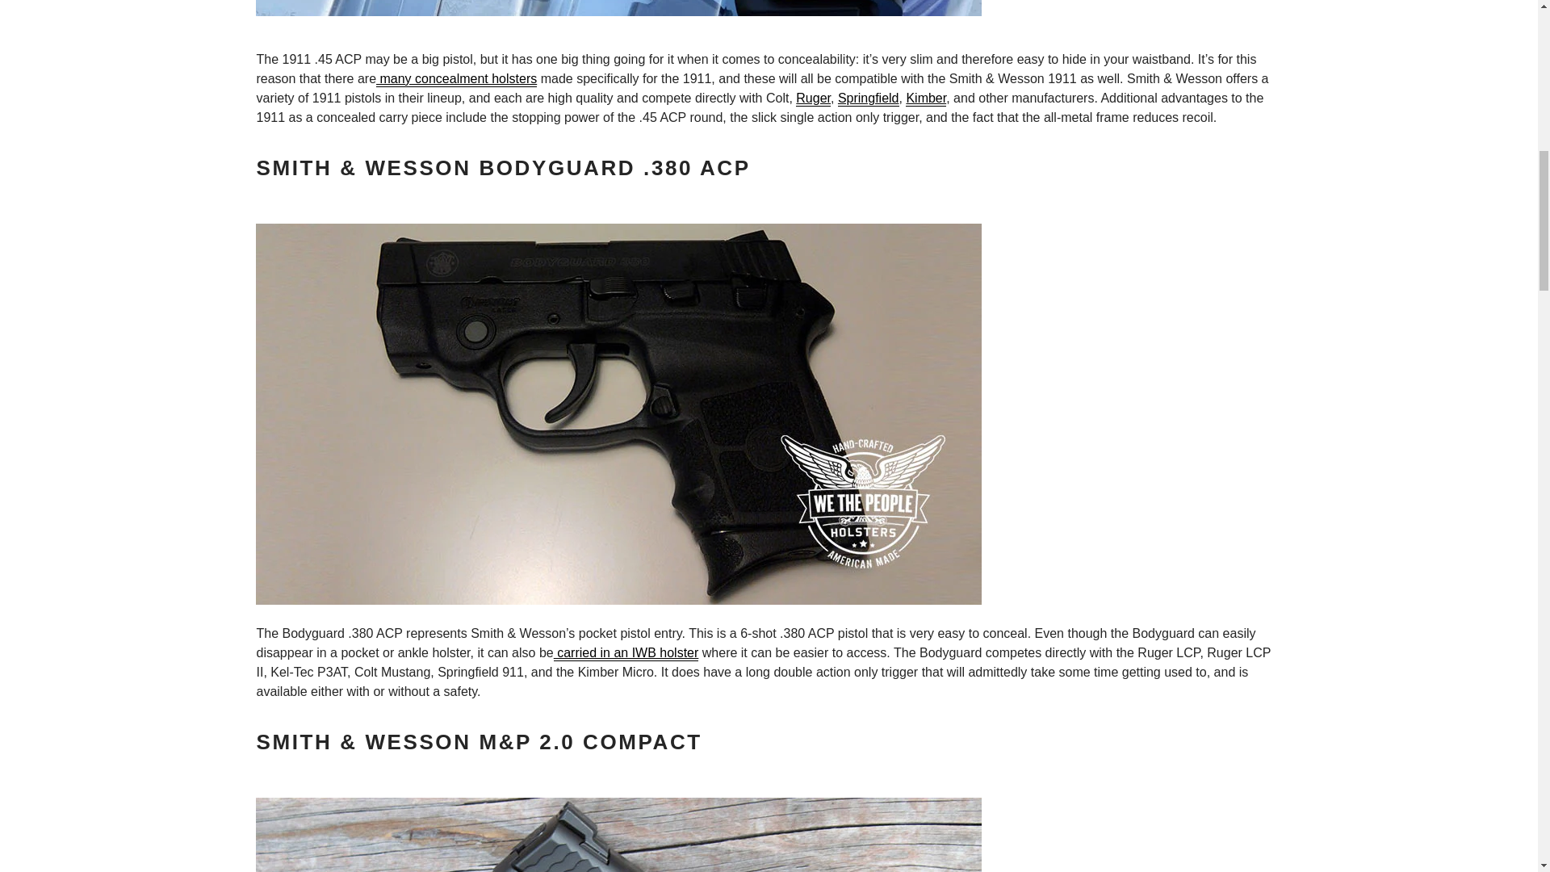 This screenshot has width=1550, height=872. What do you see at coordinates (925, 99) in the screenshot?
I see `Kimber Firearms` at bounding box center [925, 99].